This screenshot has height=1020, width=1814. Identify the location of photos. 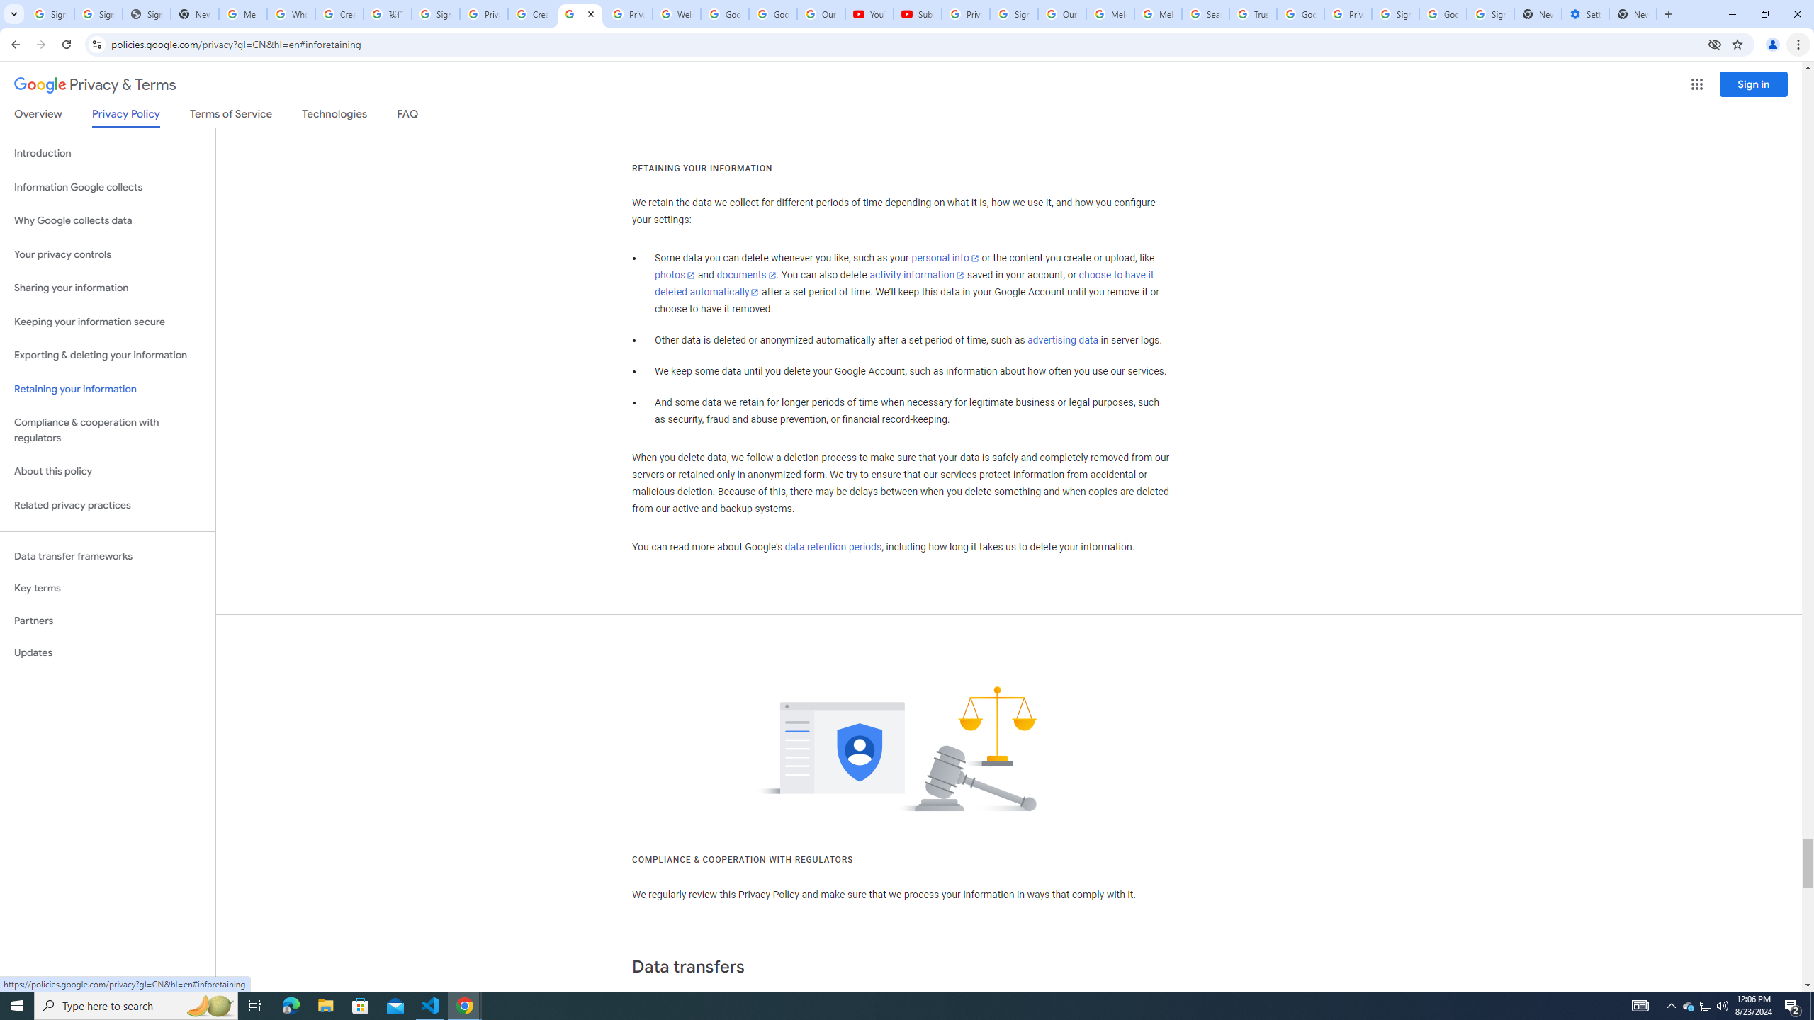
(676, 275).